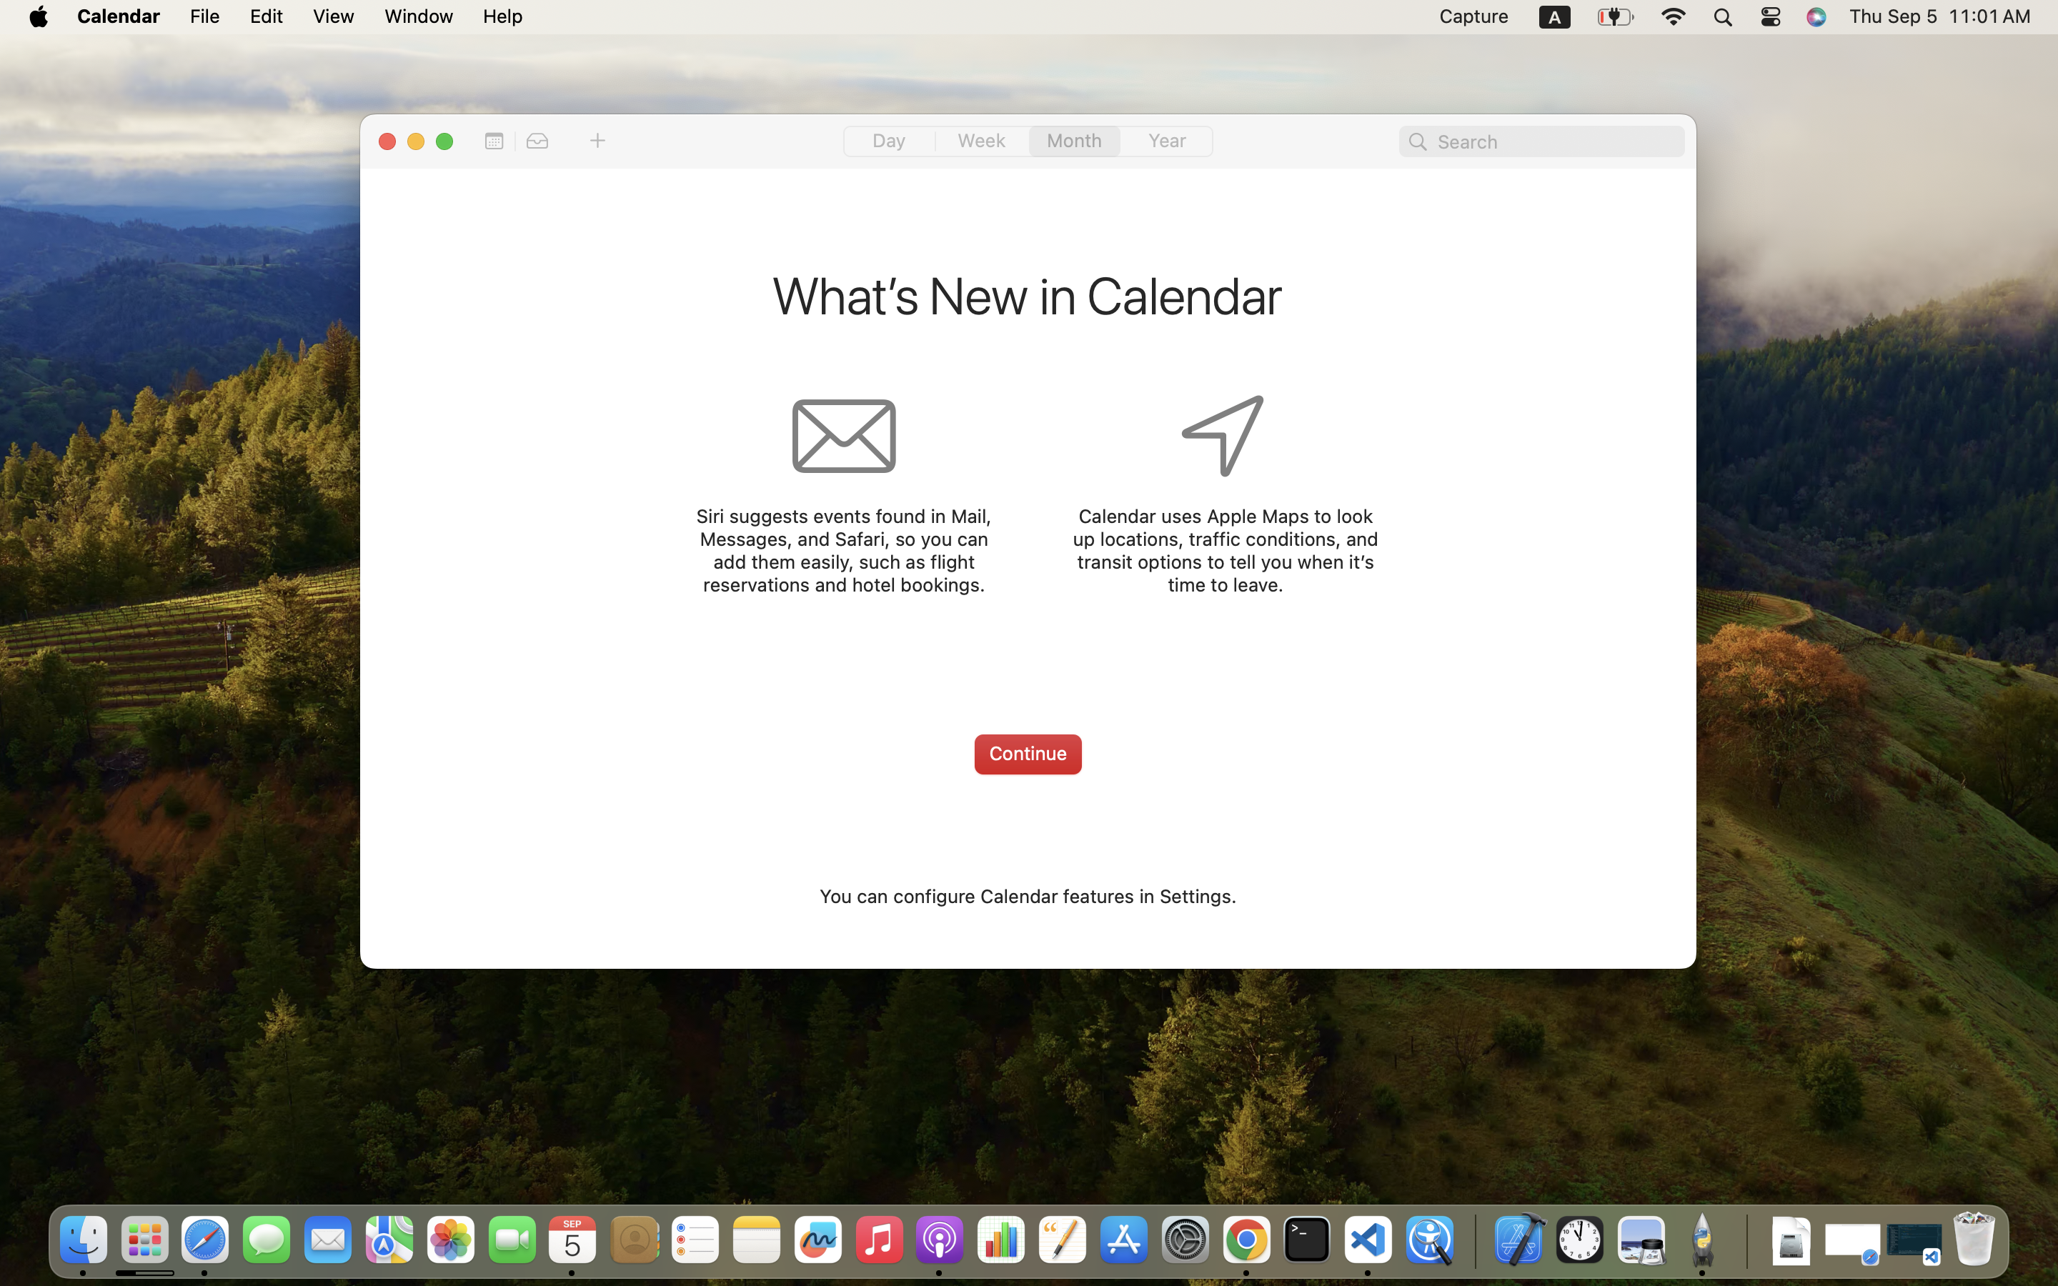 This screenshot has height=1286, width=2058. What do you see at coordinates (1028, 896) in the screenshot?
I see `You can configure Calendar features in Settings.` at bounding box center [1028, 896].